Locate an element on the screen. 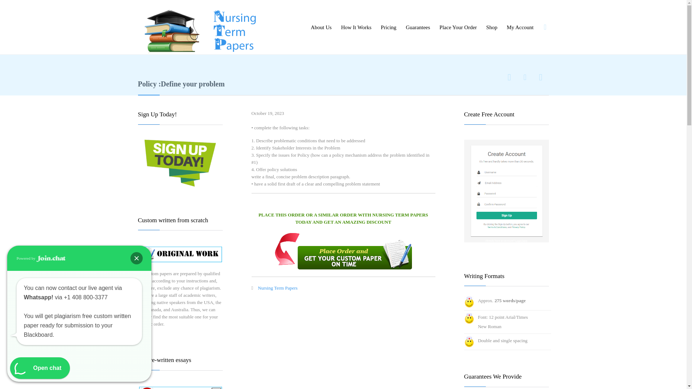 Image resolution: width=692 pixels, height=389 pixels. Place Your Order is located at coordinates (458, 27).